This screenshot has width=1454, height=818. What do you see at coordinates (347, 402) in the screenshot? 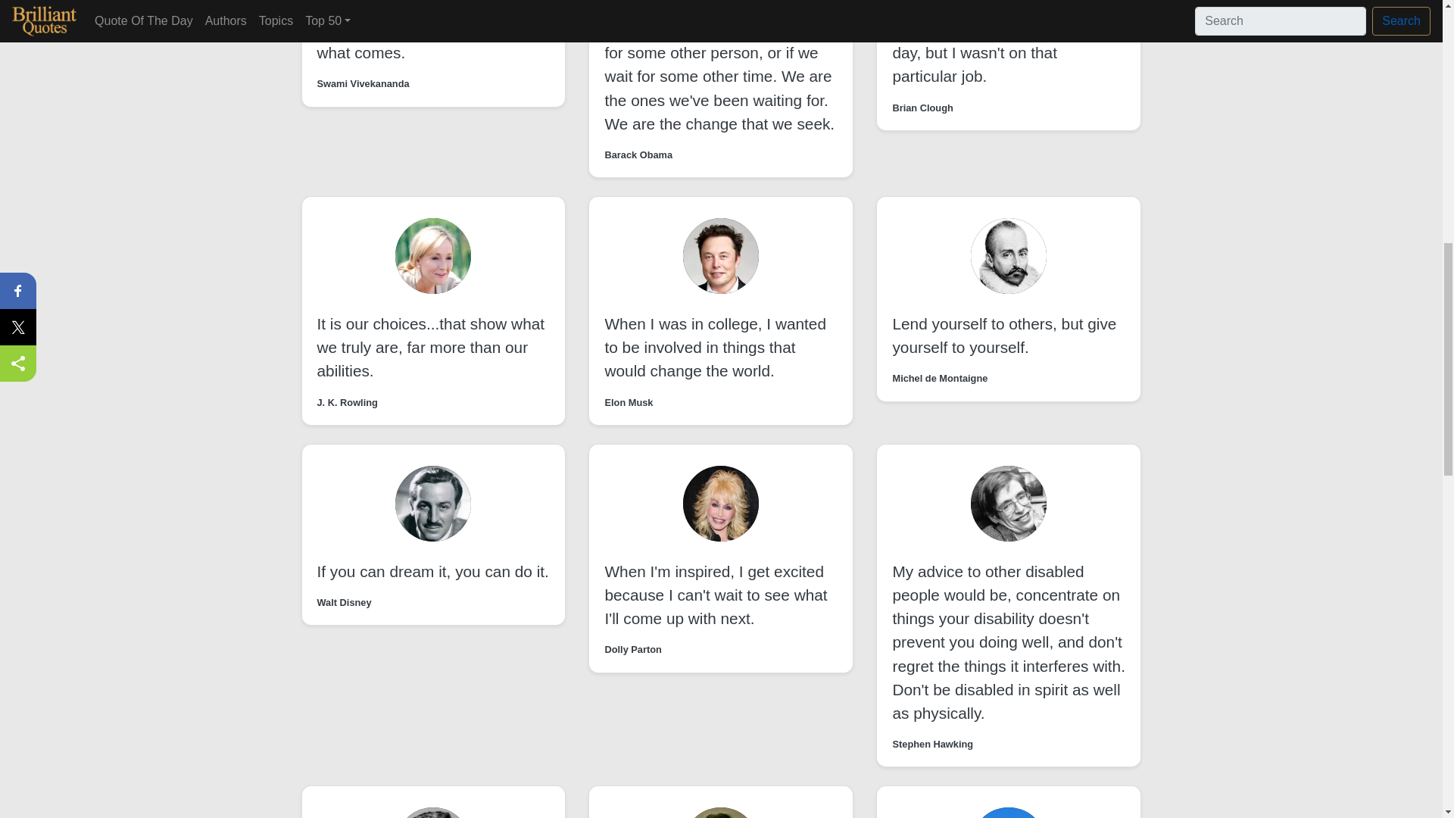
I see `J. K. Rowling` at bounding box center [347, 402].